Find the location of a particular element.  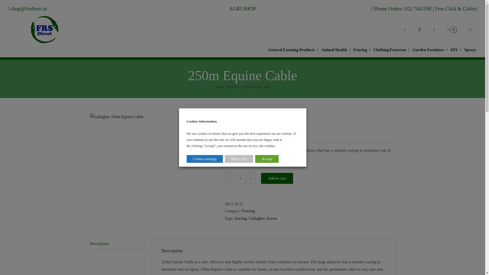

Animal Health is located at coordinates (336, 50).